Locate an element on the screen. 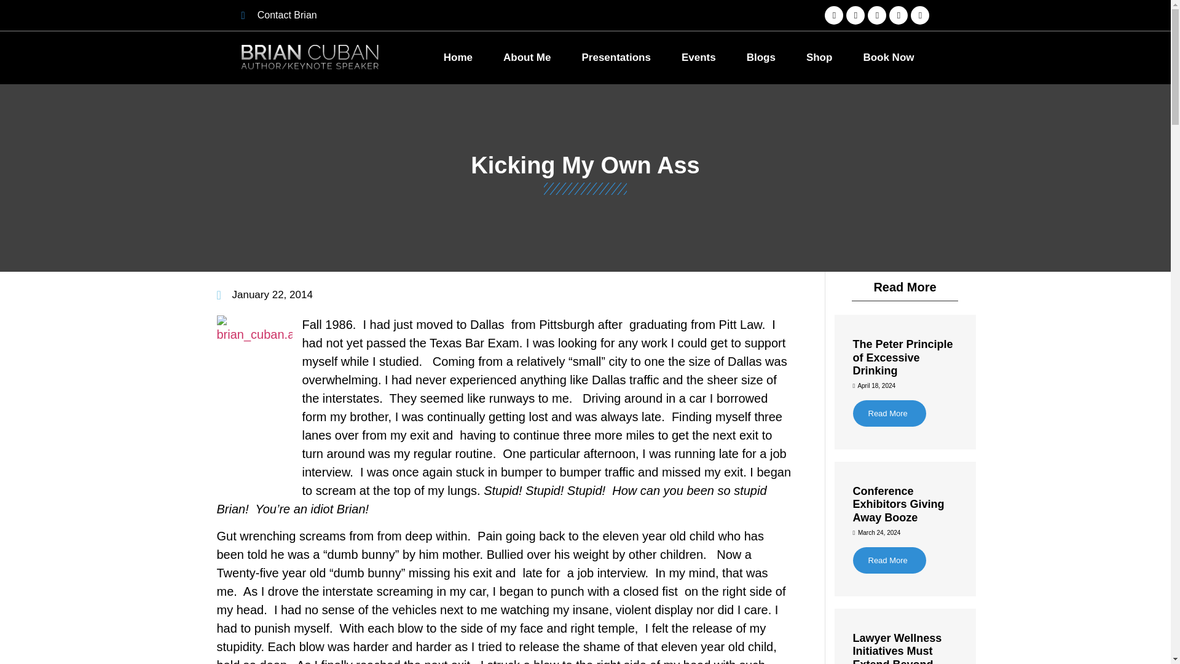  Book Now is located at coordinates (888, 58).